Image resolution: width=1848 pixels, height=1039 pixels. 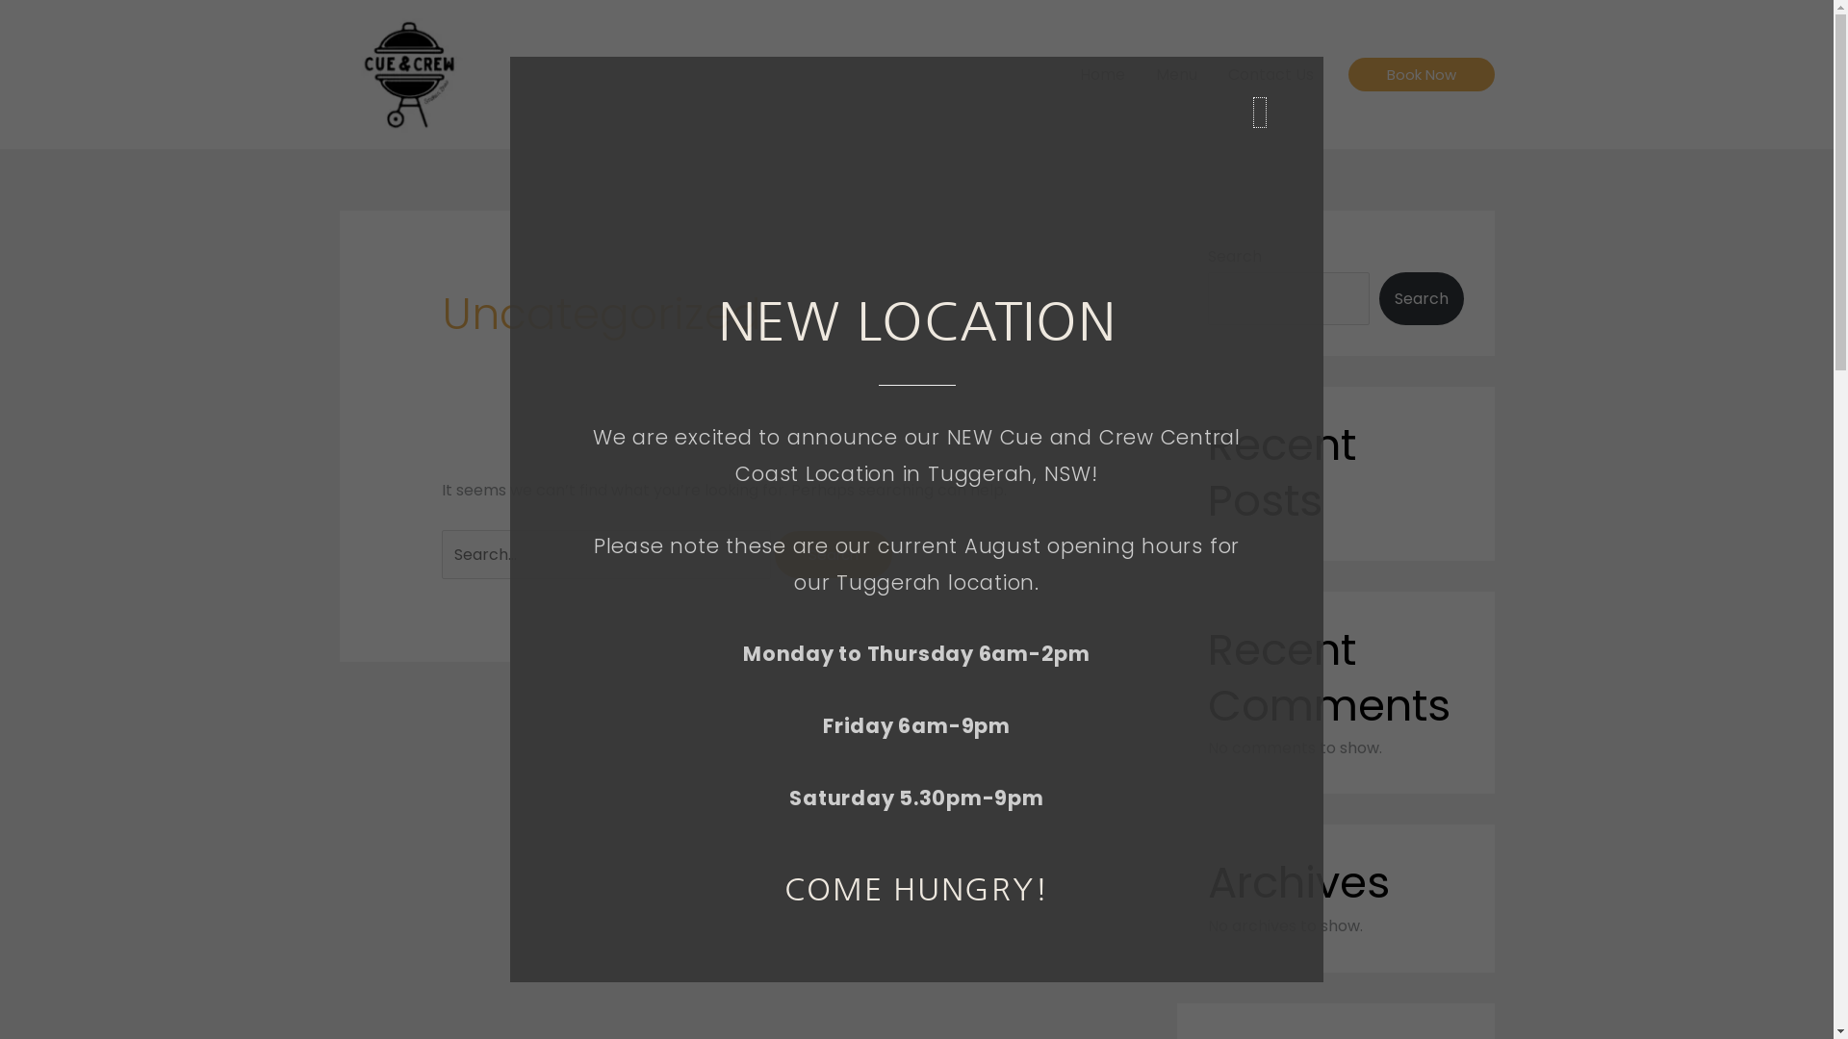 I want to click on Book Now, so click(x=1421, y=75).